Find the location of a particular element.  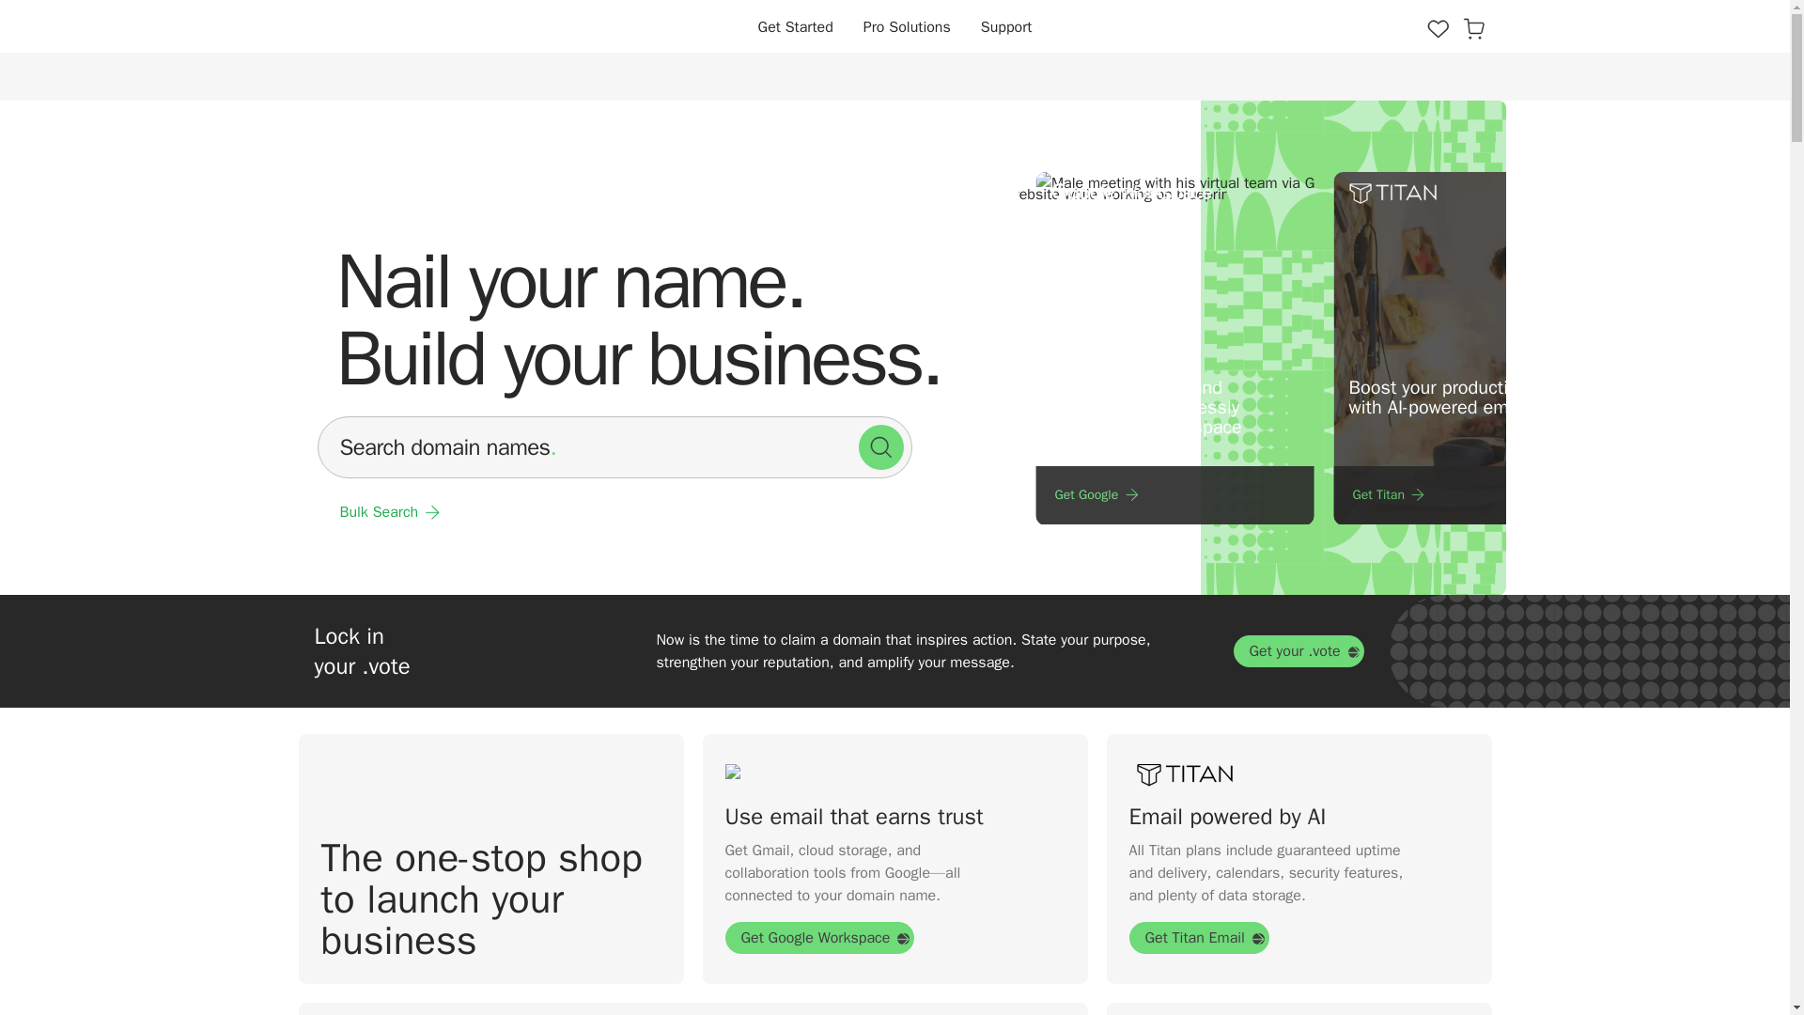

Get Google Workspace is located at coordinates (819, 938).